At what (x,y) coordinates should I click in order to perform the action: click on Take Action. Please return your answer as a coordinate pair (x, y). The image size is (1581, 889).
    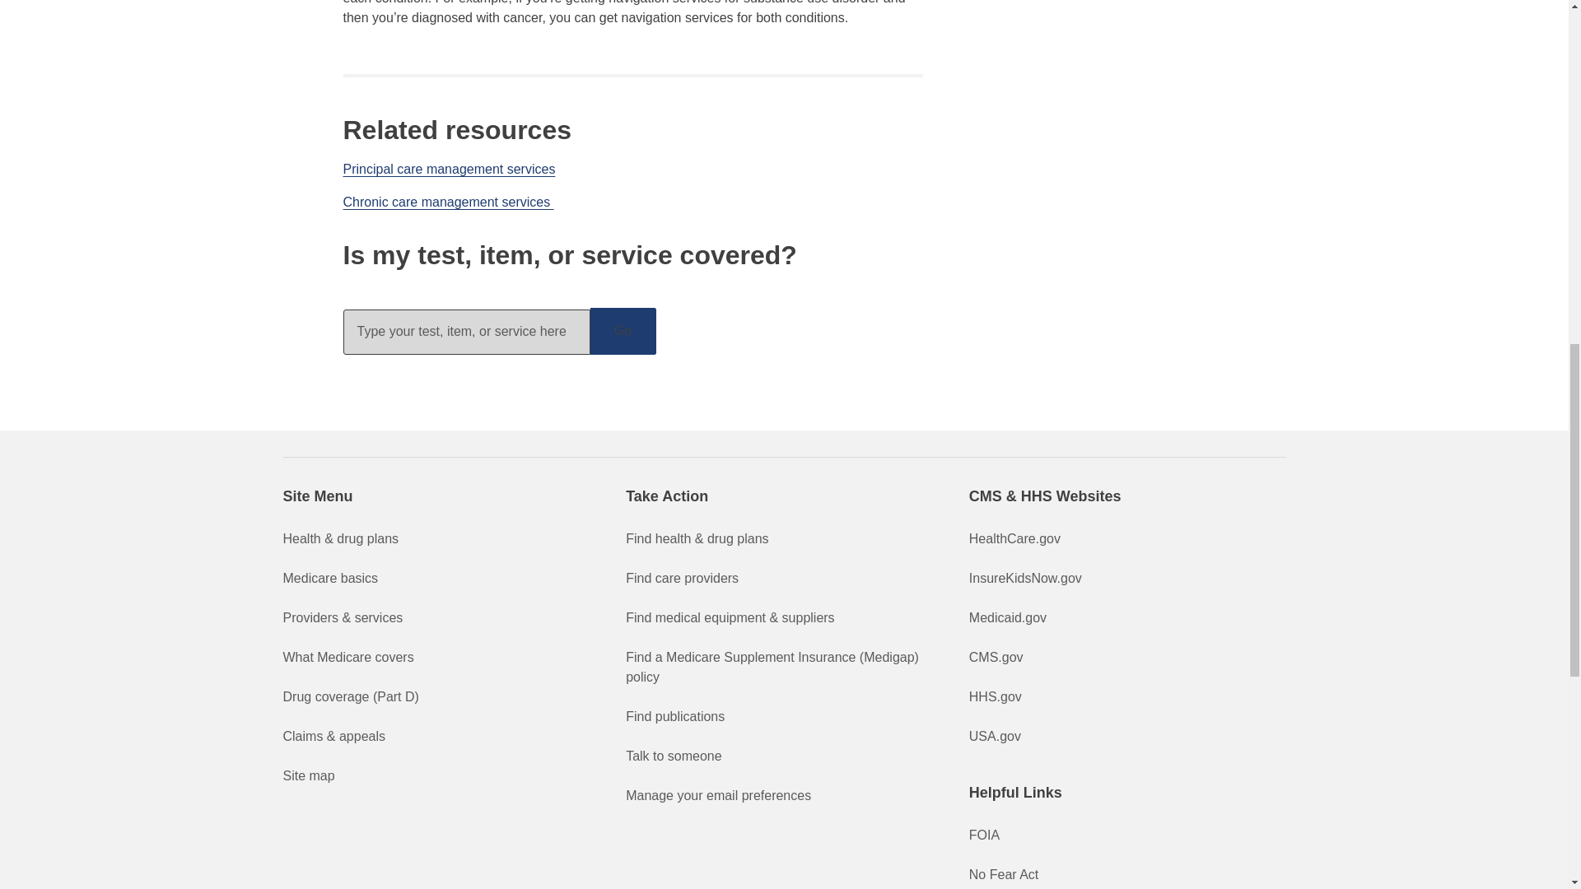
    Looking at the image, I should click on (784, 496).